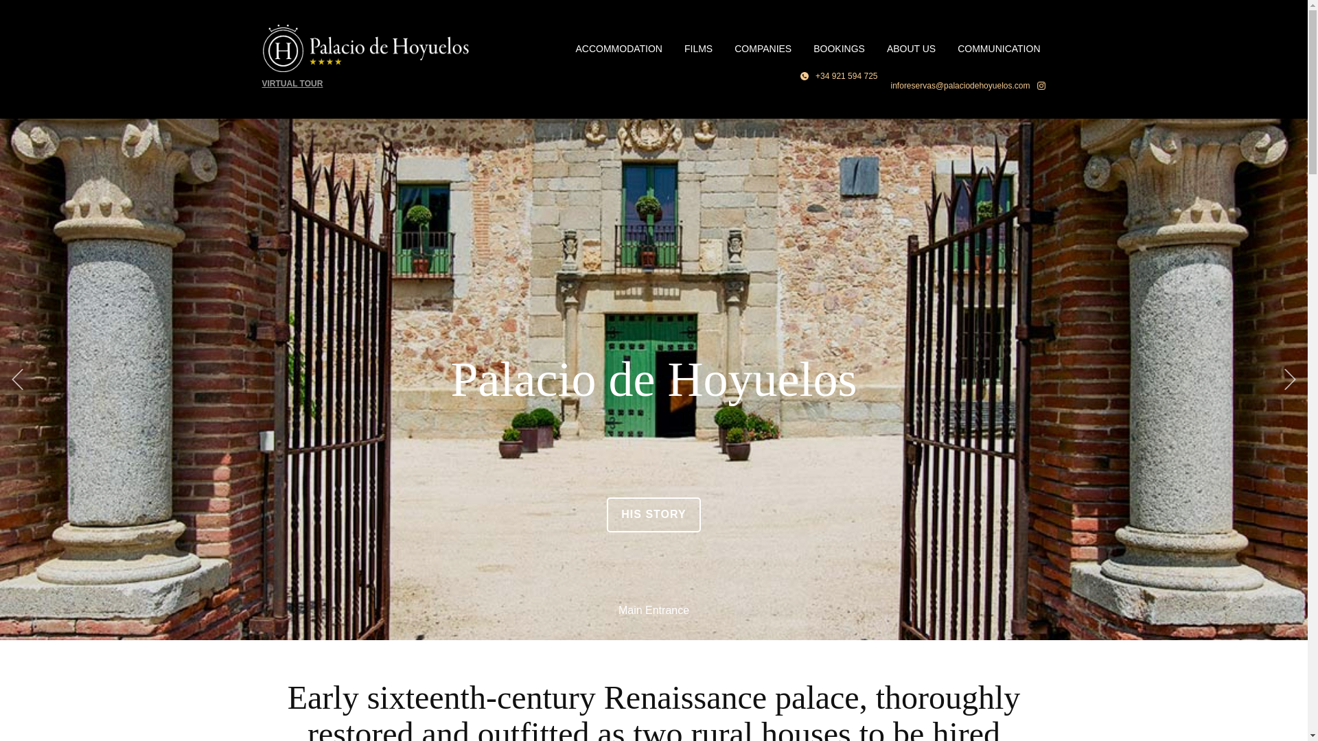 The height and width of the screenshot is (741, 1318). I want to click on ABOUT US, so click(911, 48).